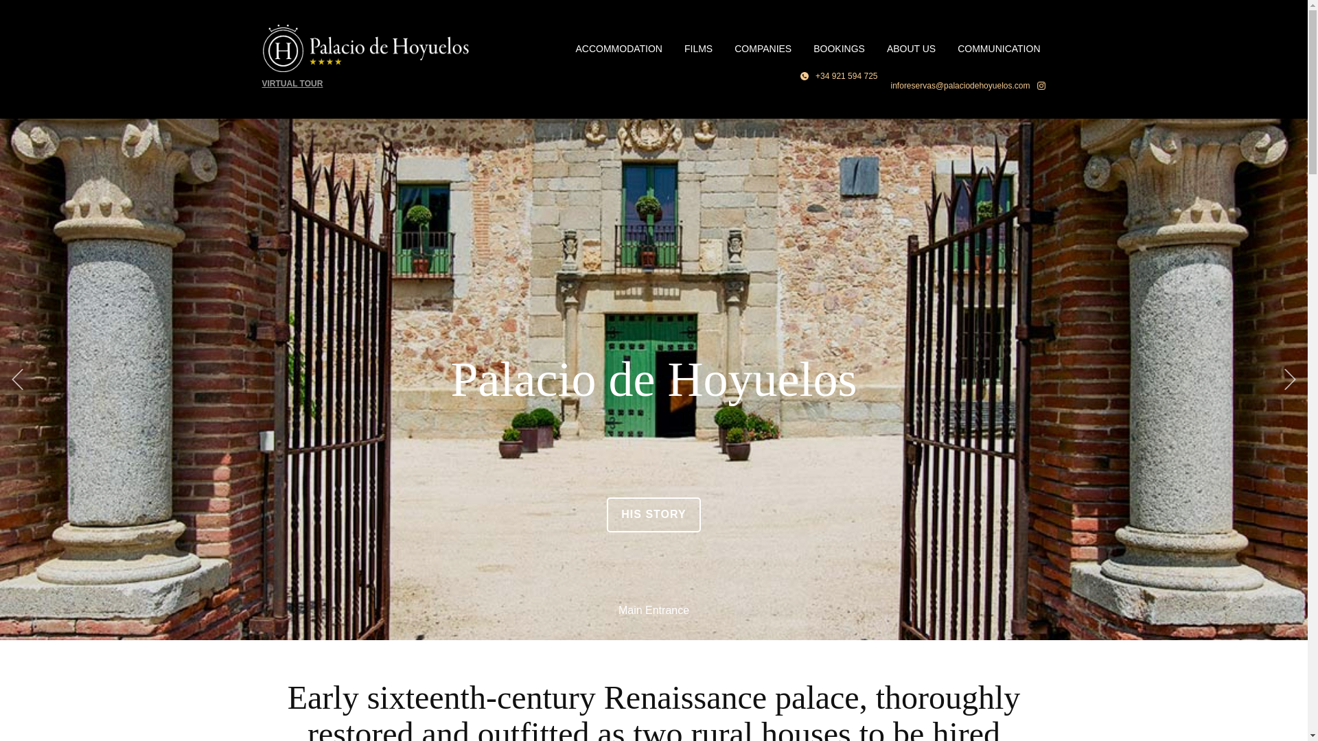 The height and width of the screenshot is (741, 1318). I want to click on ABOUT US, so click(911, 48).